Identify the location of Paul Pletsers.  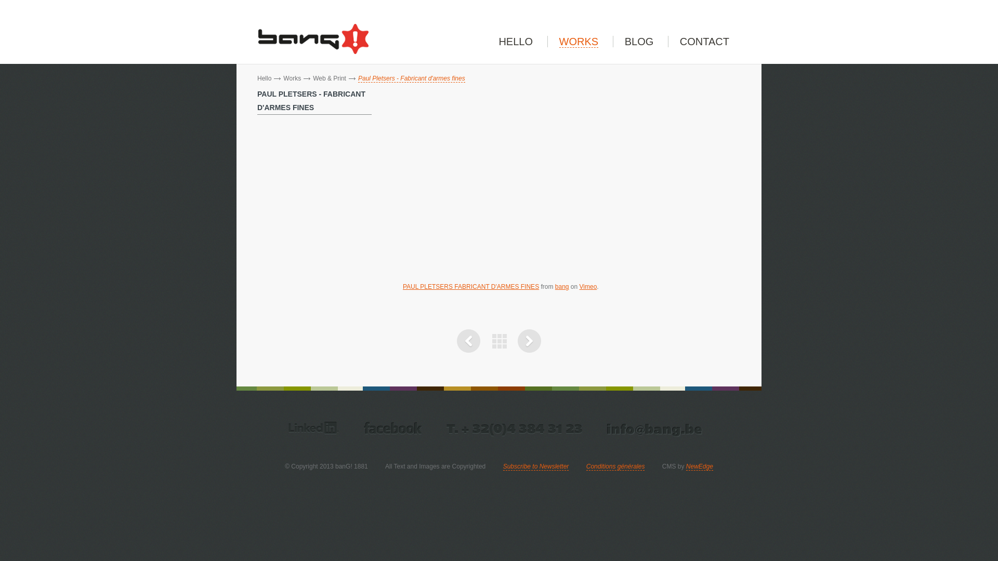
(529, 351).